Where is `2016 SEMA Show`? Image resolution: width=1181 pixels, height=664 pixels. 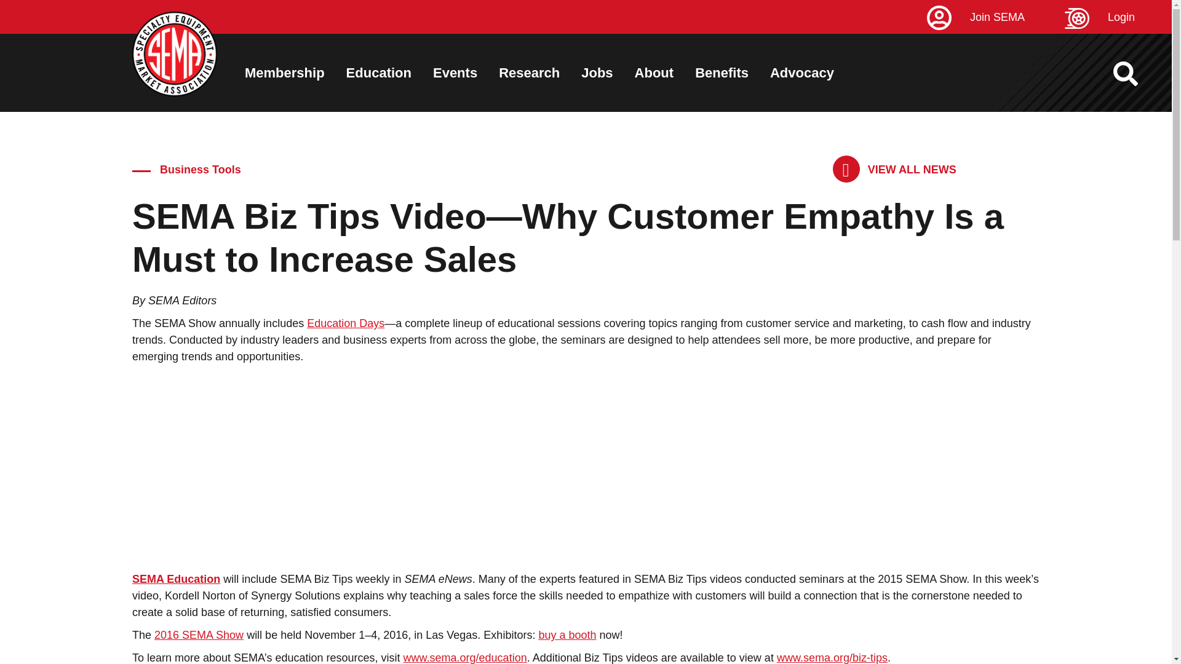
2016 SEMA Show is located at coordinates (199, 634).